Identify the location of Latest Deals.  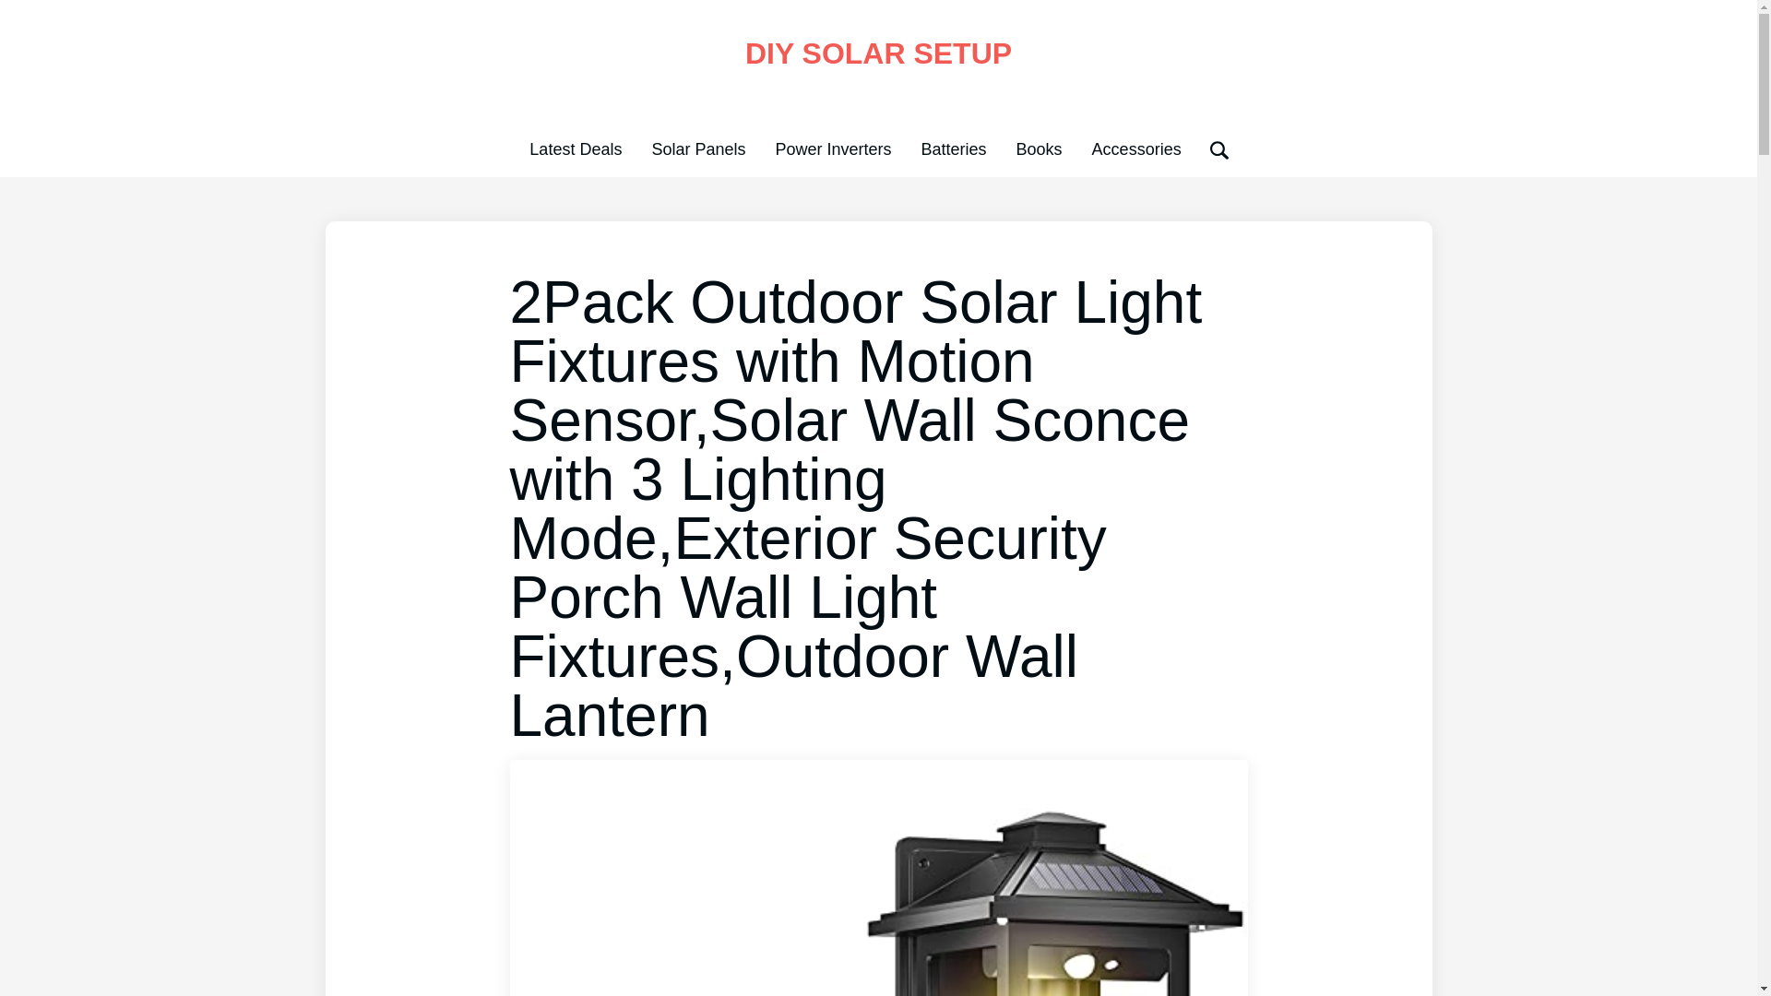
(576, 149).